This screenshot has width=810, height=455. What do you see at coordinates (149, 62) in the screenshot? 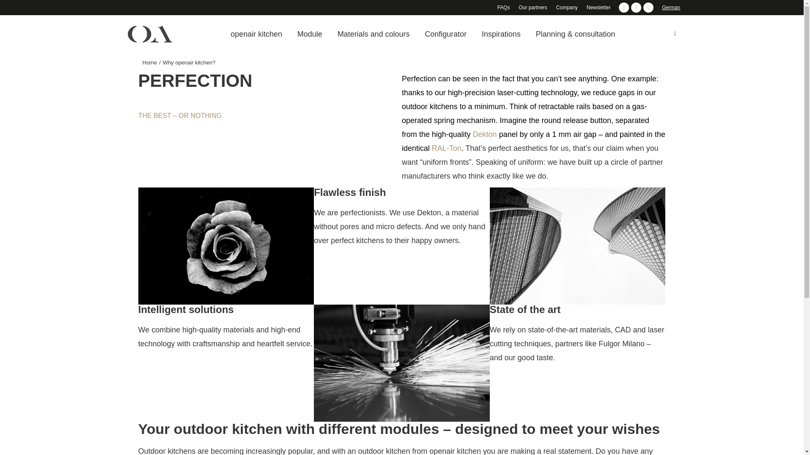
I see `Home` at bounding box center [149, 62].